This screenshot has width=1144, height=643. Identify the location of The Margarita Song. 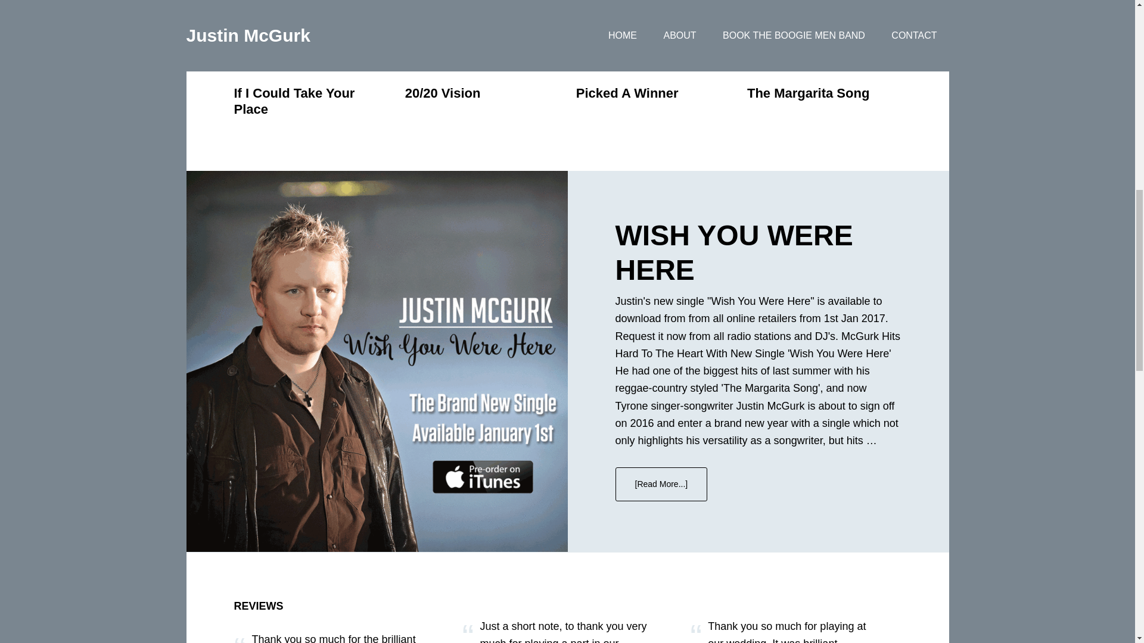
(808, 93).